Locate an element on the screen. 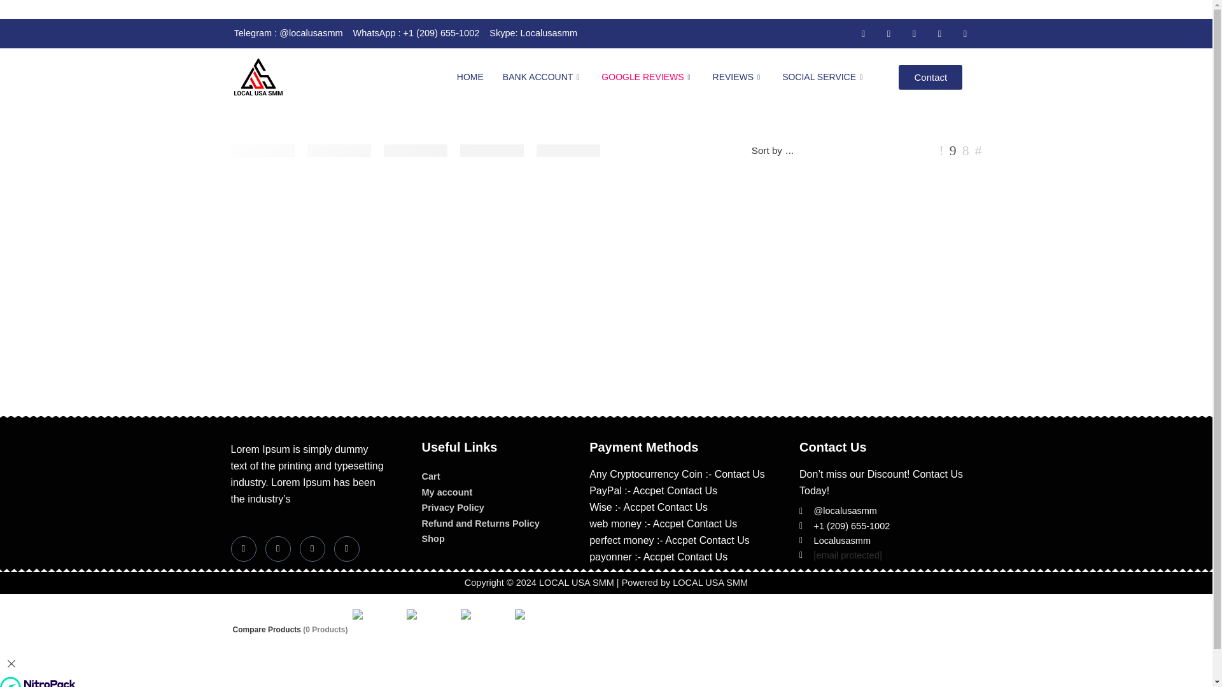 The width and height of the screenshot is (1222, 687). HOME is located at coordinates (470, 76).